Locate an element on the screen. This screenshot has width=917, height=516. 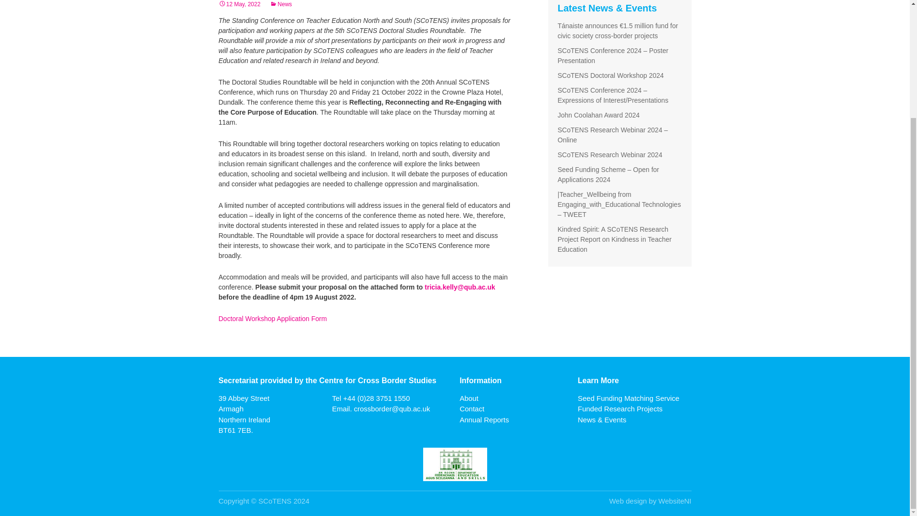
John Coolahan Award 2024 is located at coordinates (599, 115).